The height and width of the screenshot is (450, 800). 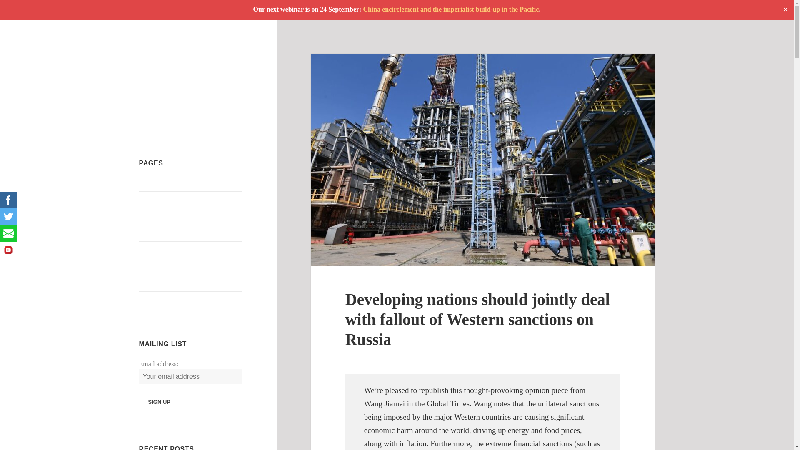 What do you see at coordinates (148, 233) in the screenshot?
I see `Events` at bounding box center [148, 233].